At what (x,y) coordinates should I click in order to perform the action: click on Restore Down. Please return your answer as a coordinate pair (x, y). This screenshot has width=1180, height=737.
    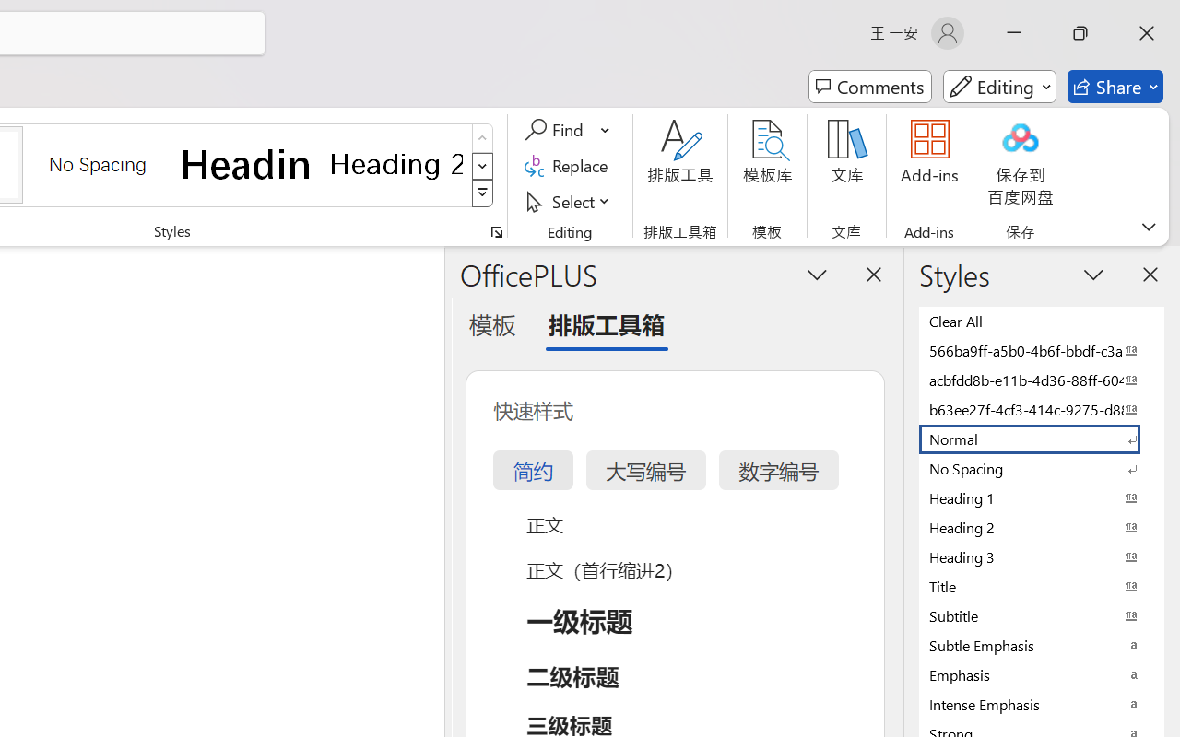
    Looking at the image, I should click on (1080, 33).